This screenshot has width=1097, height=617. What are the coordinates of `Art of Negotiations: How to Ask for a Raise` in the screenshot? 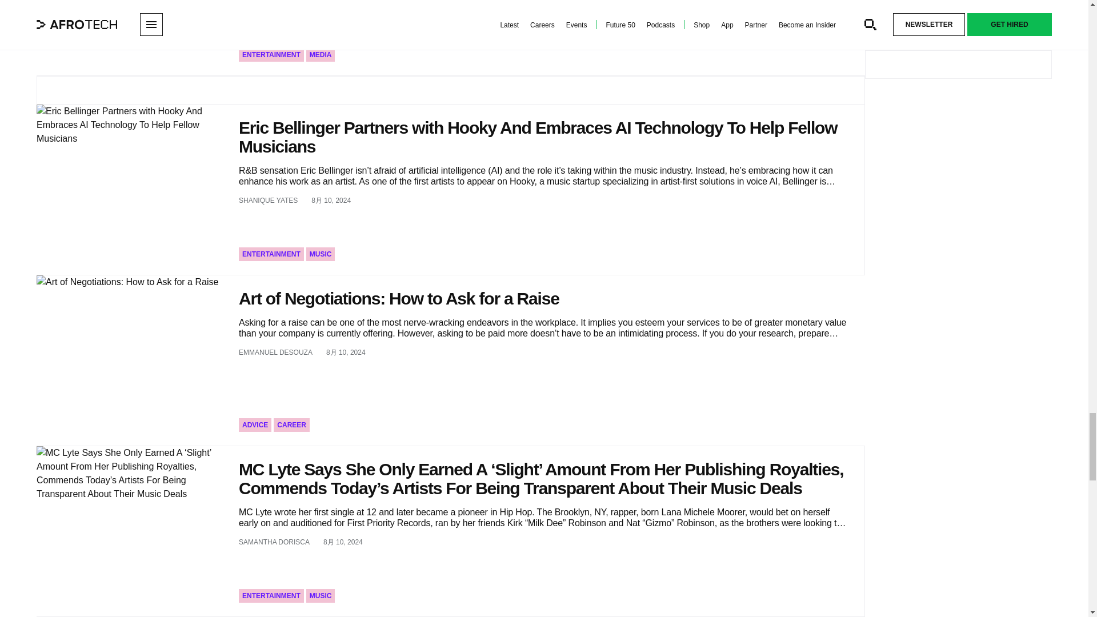 It's located at (130, 360).